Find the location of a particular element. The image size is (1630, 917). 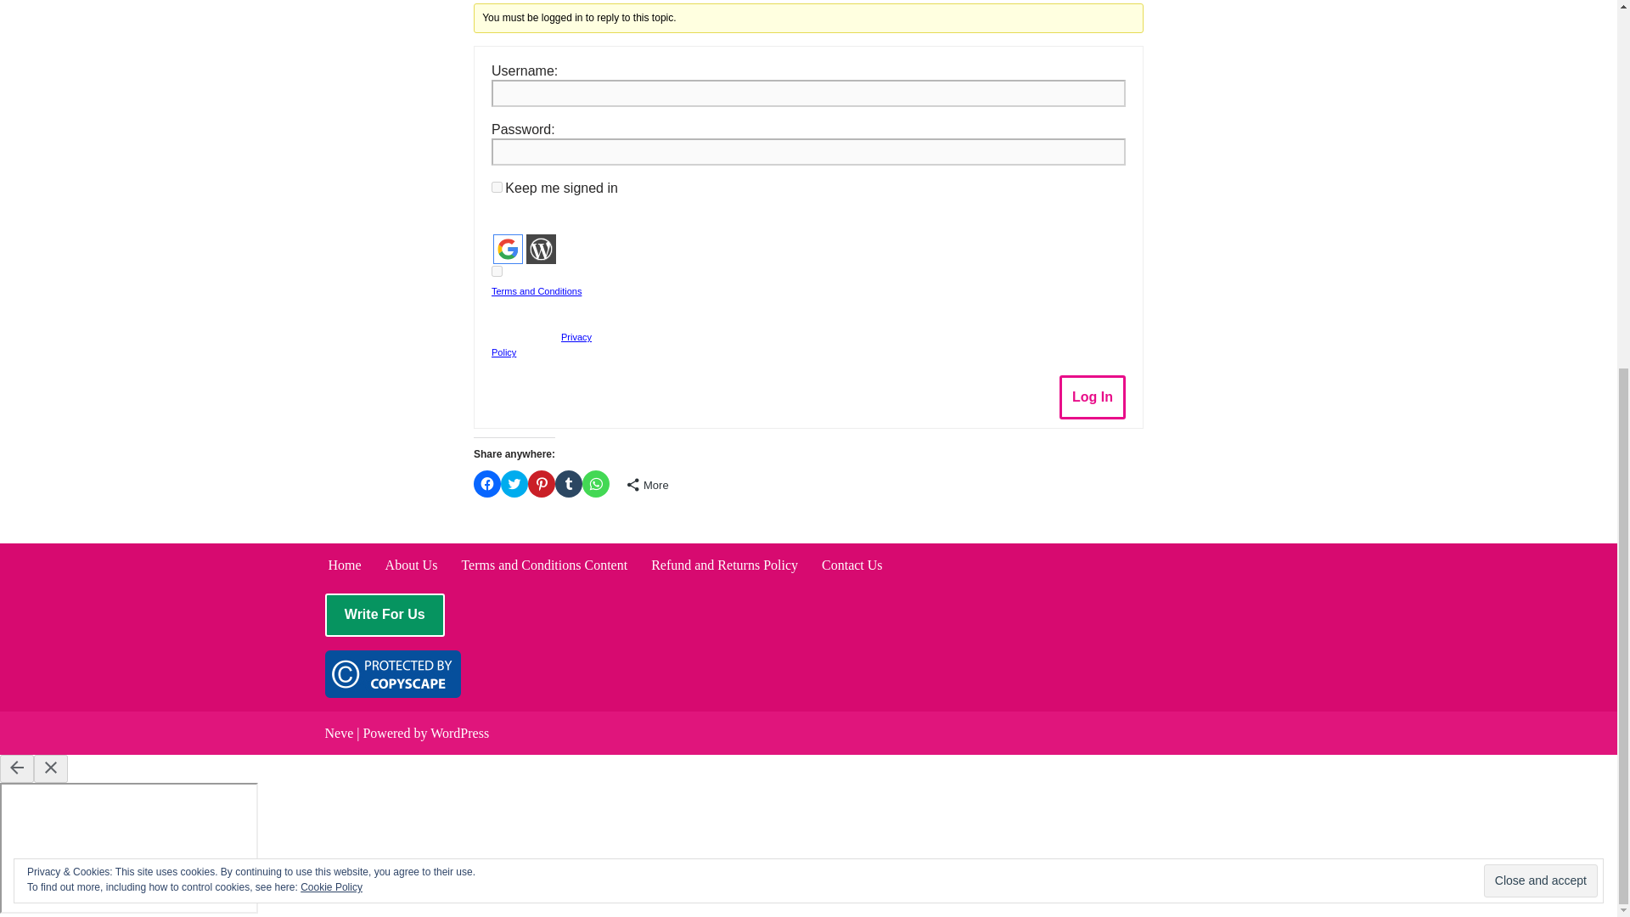

1 is located at coordinates (497, 272).